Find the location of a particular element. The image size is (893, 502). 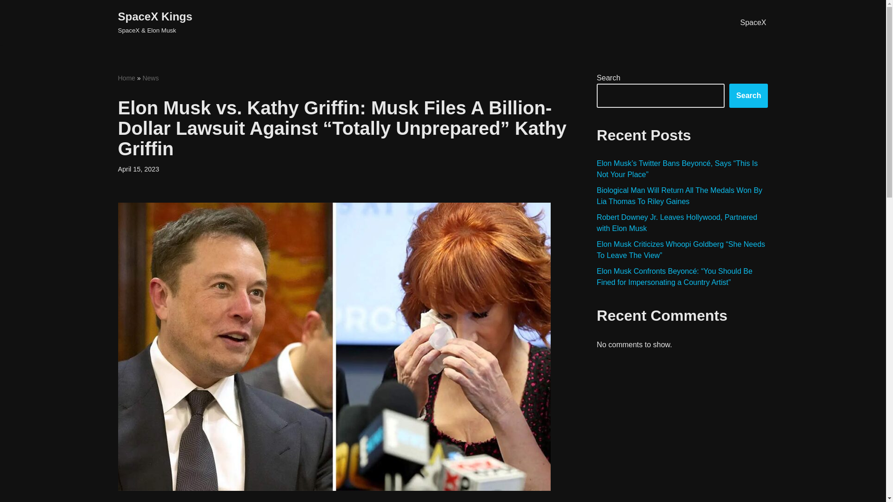

News is located at coordinates (150, 78).